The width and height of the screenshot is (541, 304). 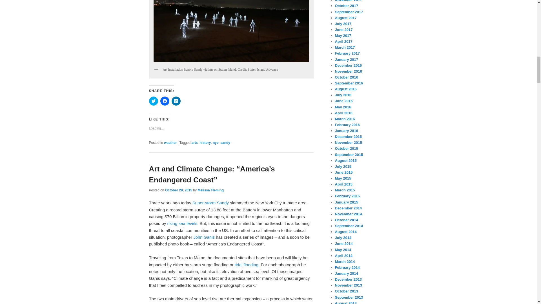 What do you see at coordinates (210, 190) in the screenshot?
I see `View all posts by Melissa Fleming` at bounding box center [210, 190].